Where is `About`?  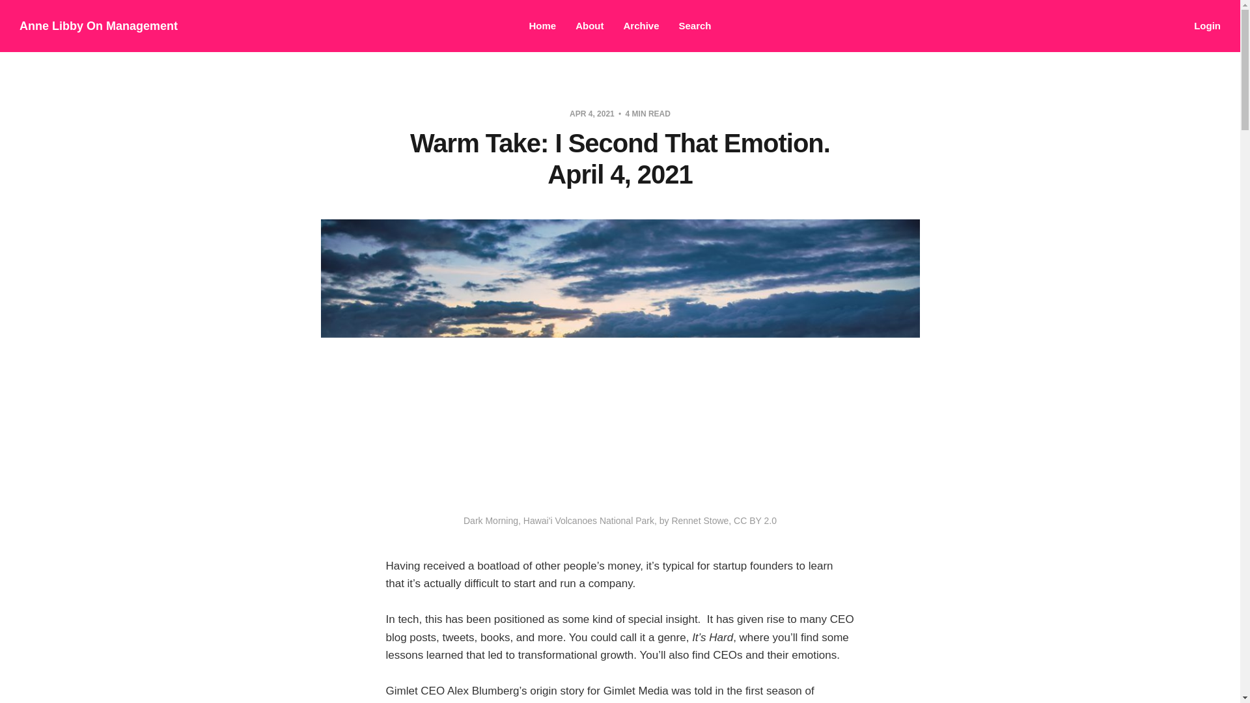 About is located at coordinates (589, 26).